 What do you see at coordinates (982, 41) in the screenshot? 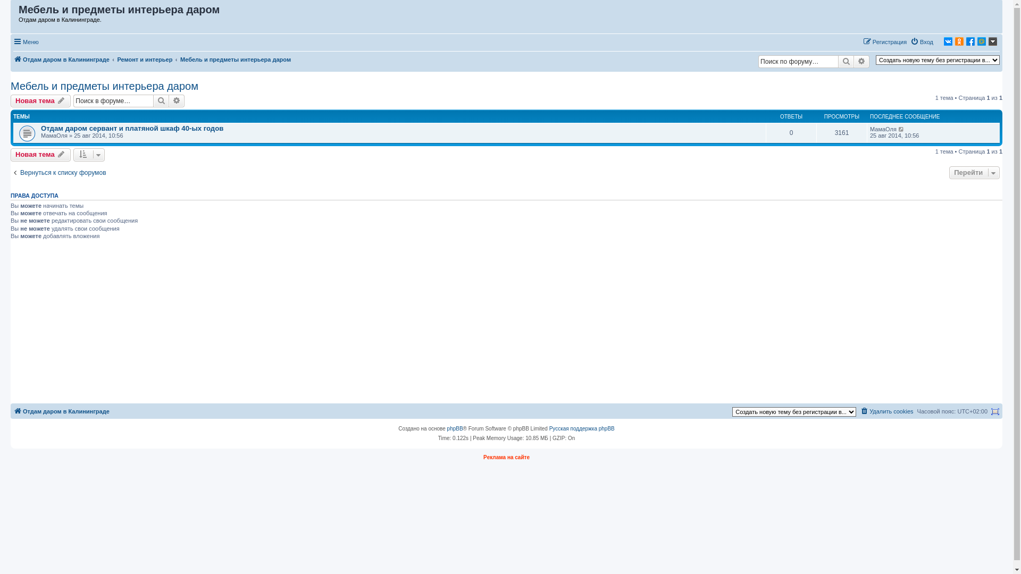
I see `Mail.ru` at bounding box center [982, 41].